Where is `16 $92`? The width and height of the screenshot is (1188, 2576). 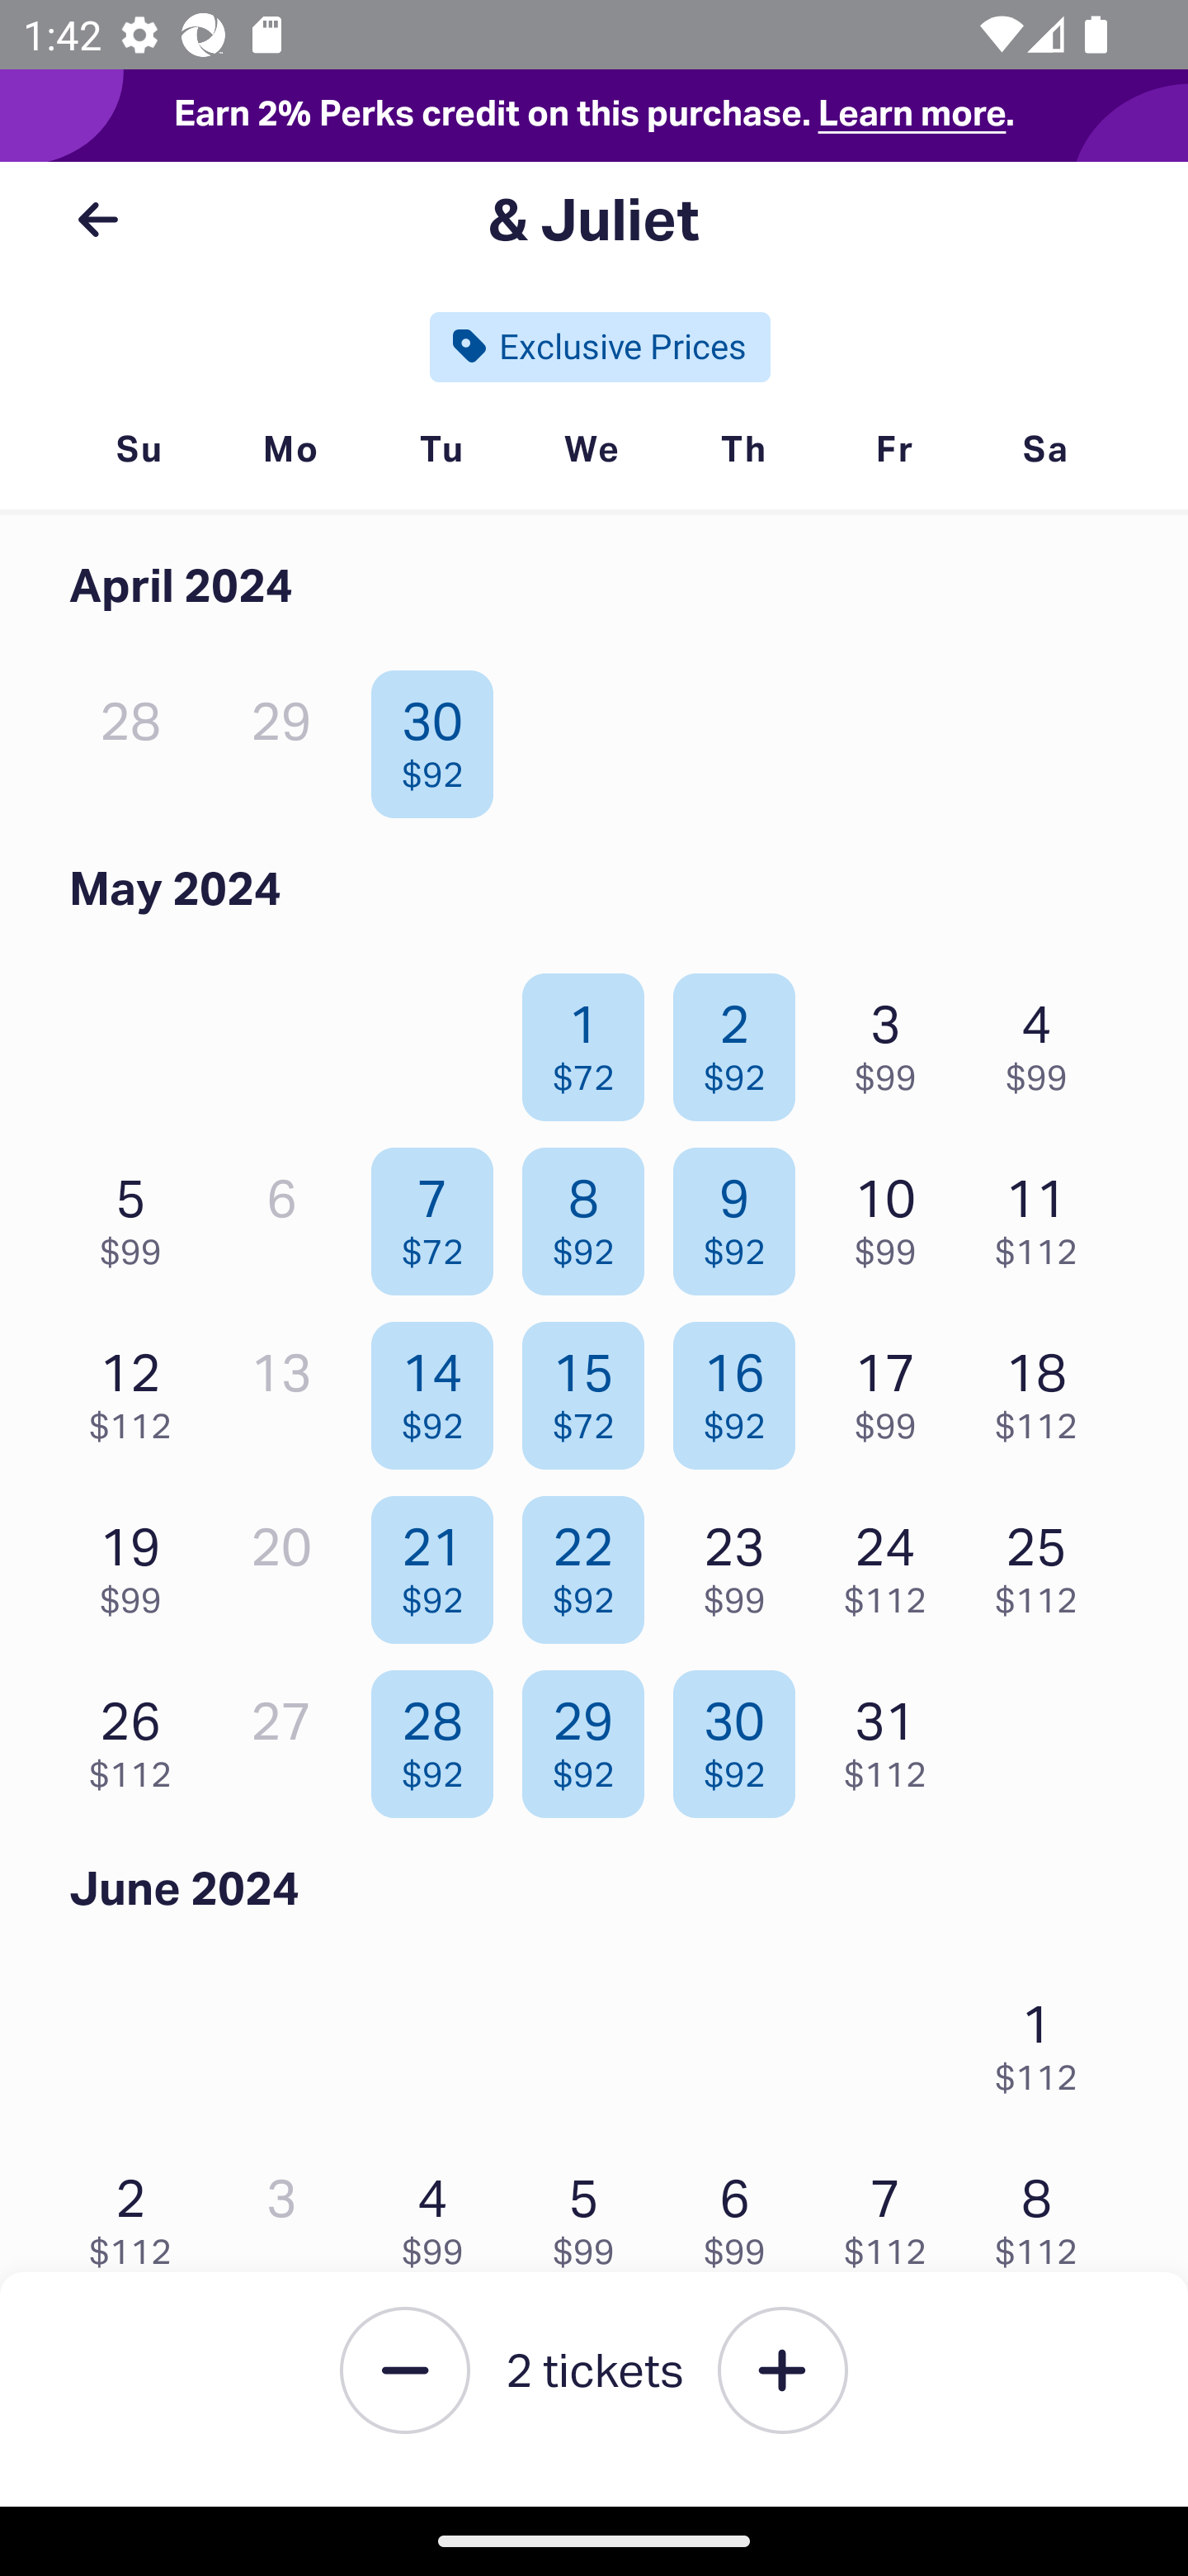 16 $92 is located at coordinates (742, 1388).